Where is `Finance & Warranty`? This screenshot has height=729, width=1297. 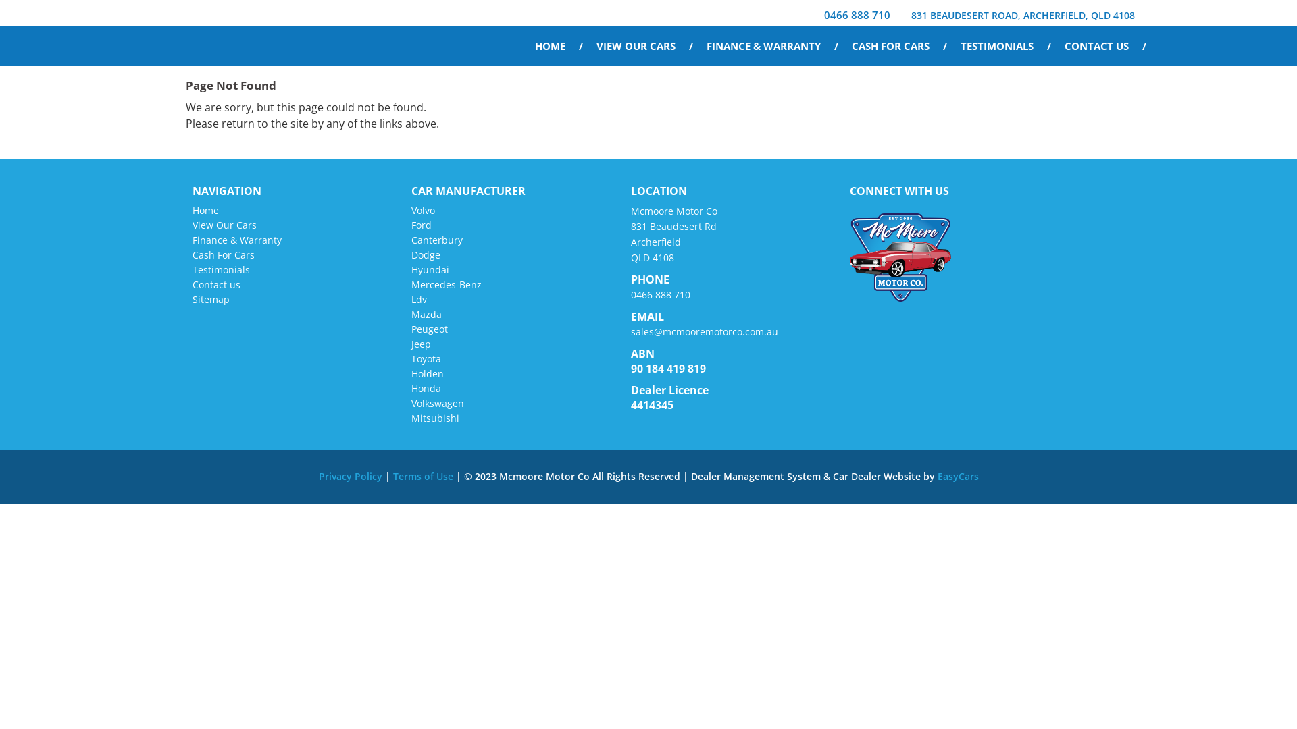 Finance & Warranty is located at coordinates (237, 240).